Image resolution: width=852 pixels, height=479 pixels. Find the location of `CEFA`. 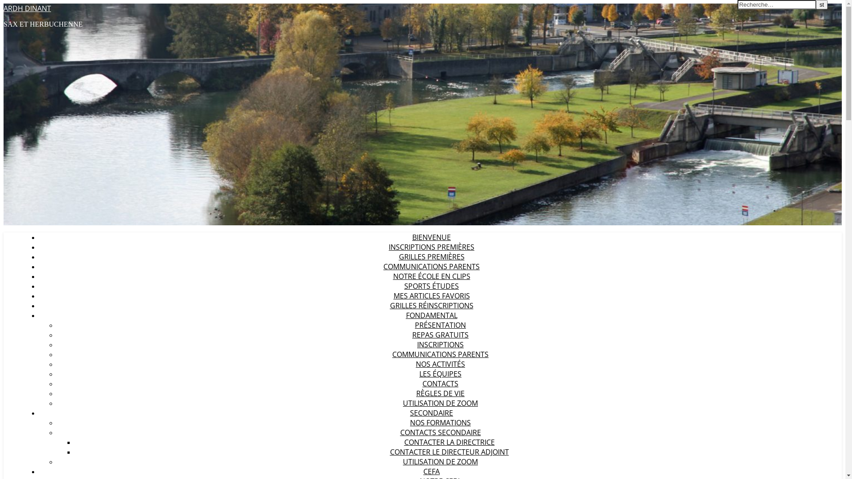

CEFA is located at coordinates (431, 471).